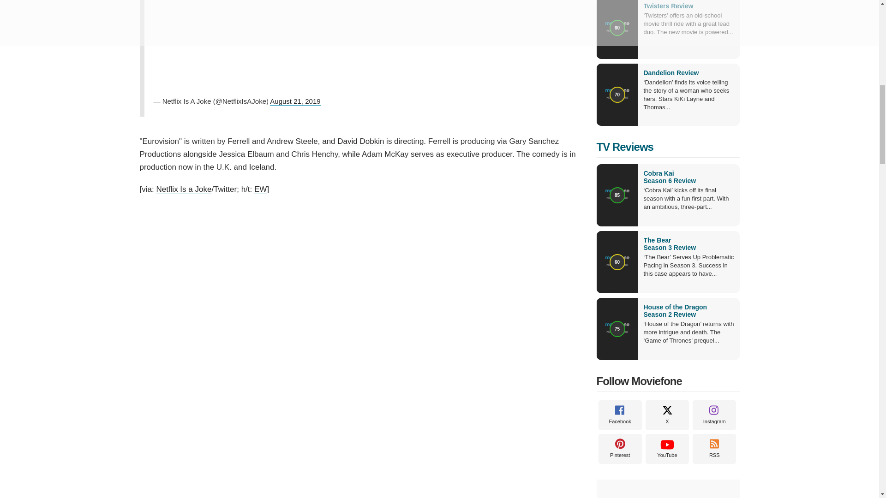 This screenshot has width=886, height=498. I want to click on Dandelion movie, so click(671, 73).